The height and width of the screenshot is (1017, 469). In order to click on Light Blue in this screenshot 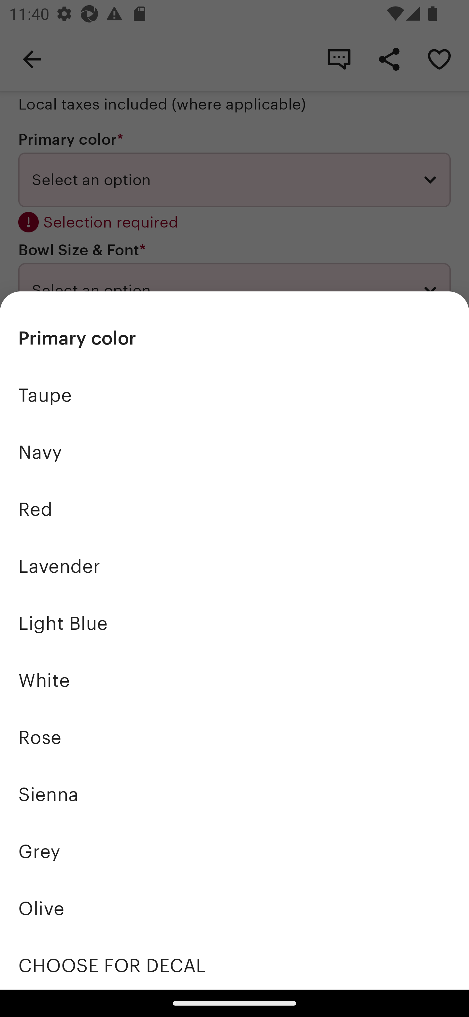, I will do `click(234, 623)`.